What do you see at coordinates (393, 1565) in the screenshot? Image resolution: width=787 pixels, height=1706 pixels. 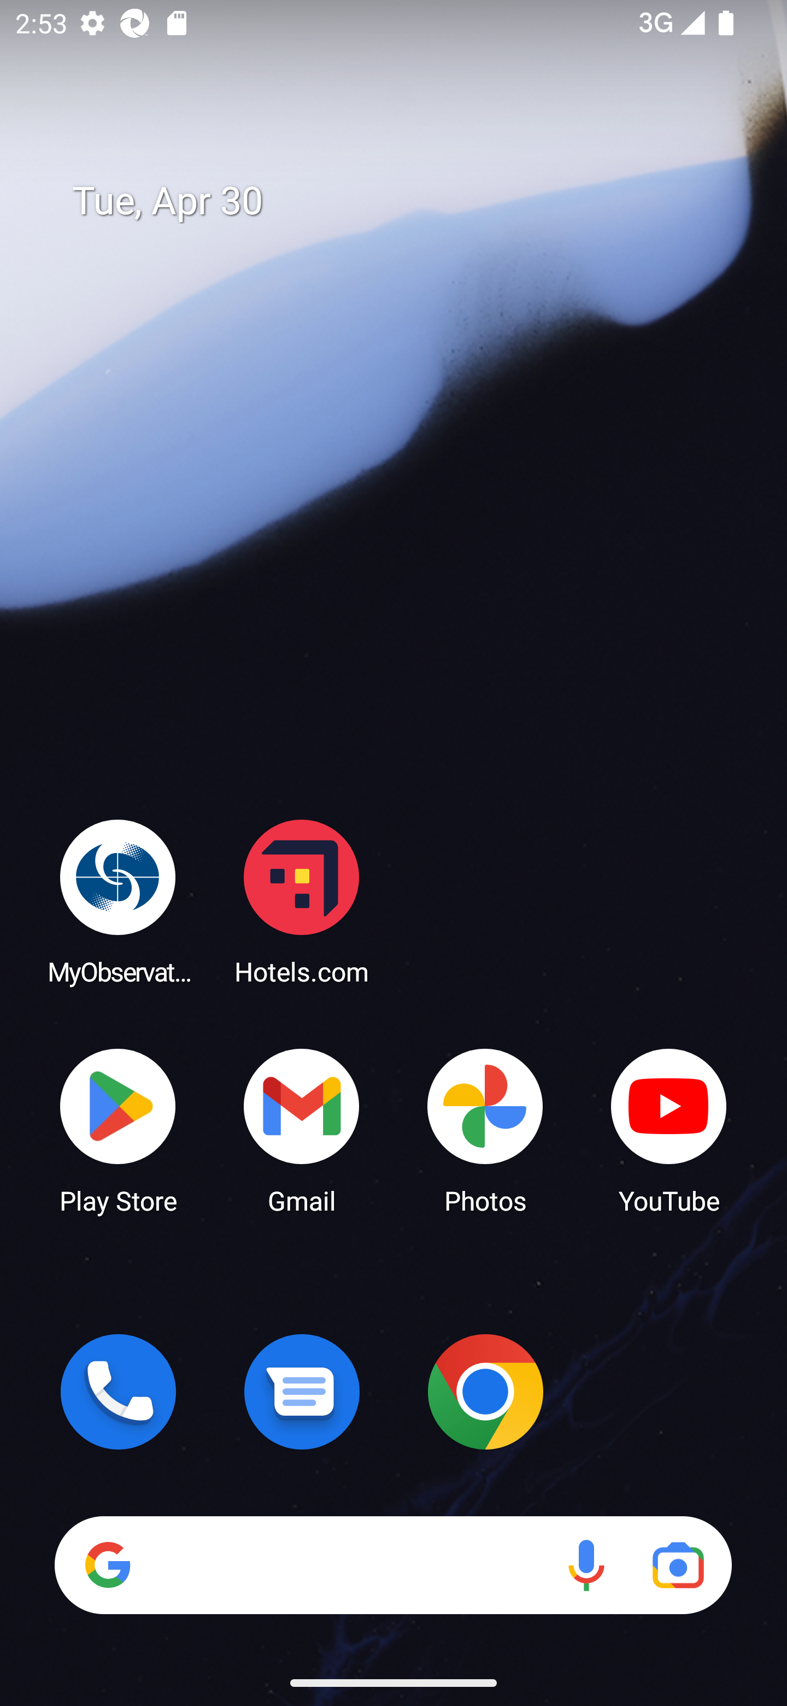 I see `Search Voice search Google Lens` at bounding box center [393, 1565].